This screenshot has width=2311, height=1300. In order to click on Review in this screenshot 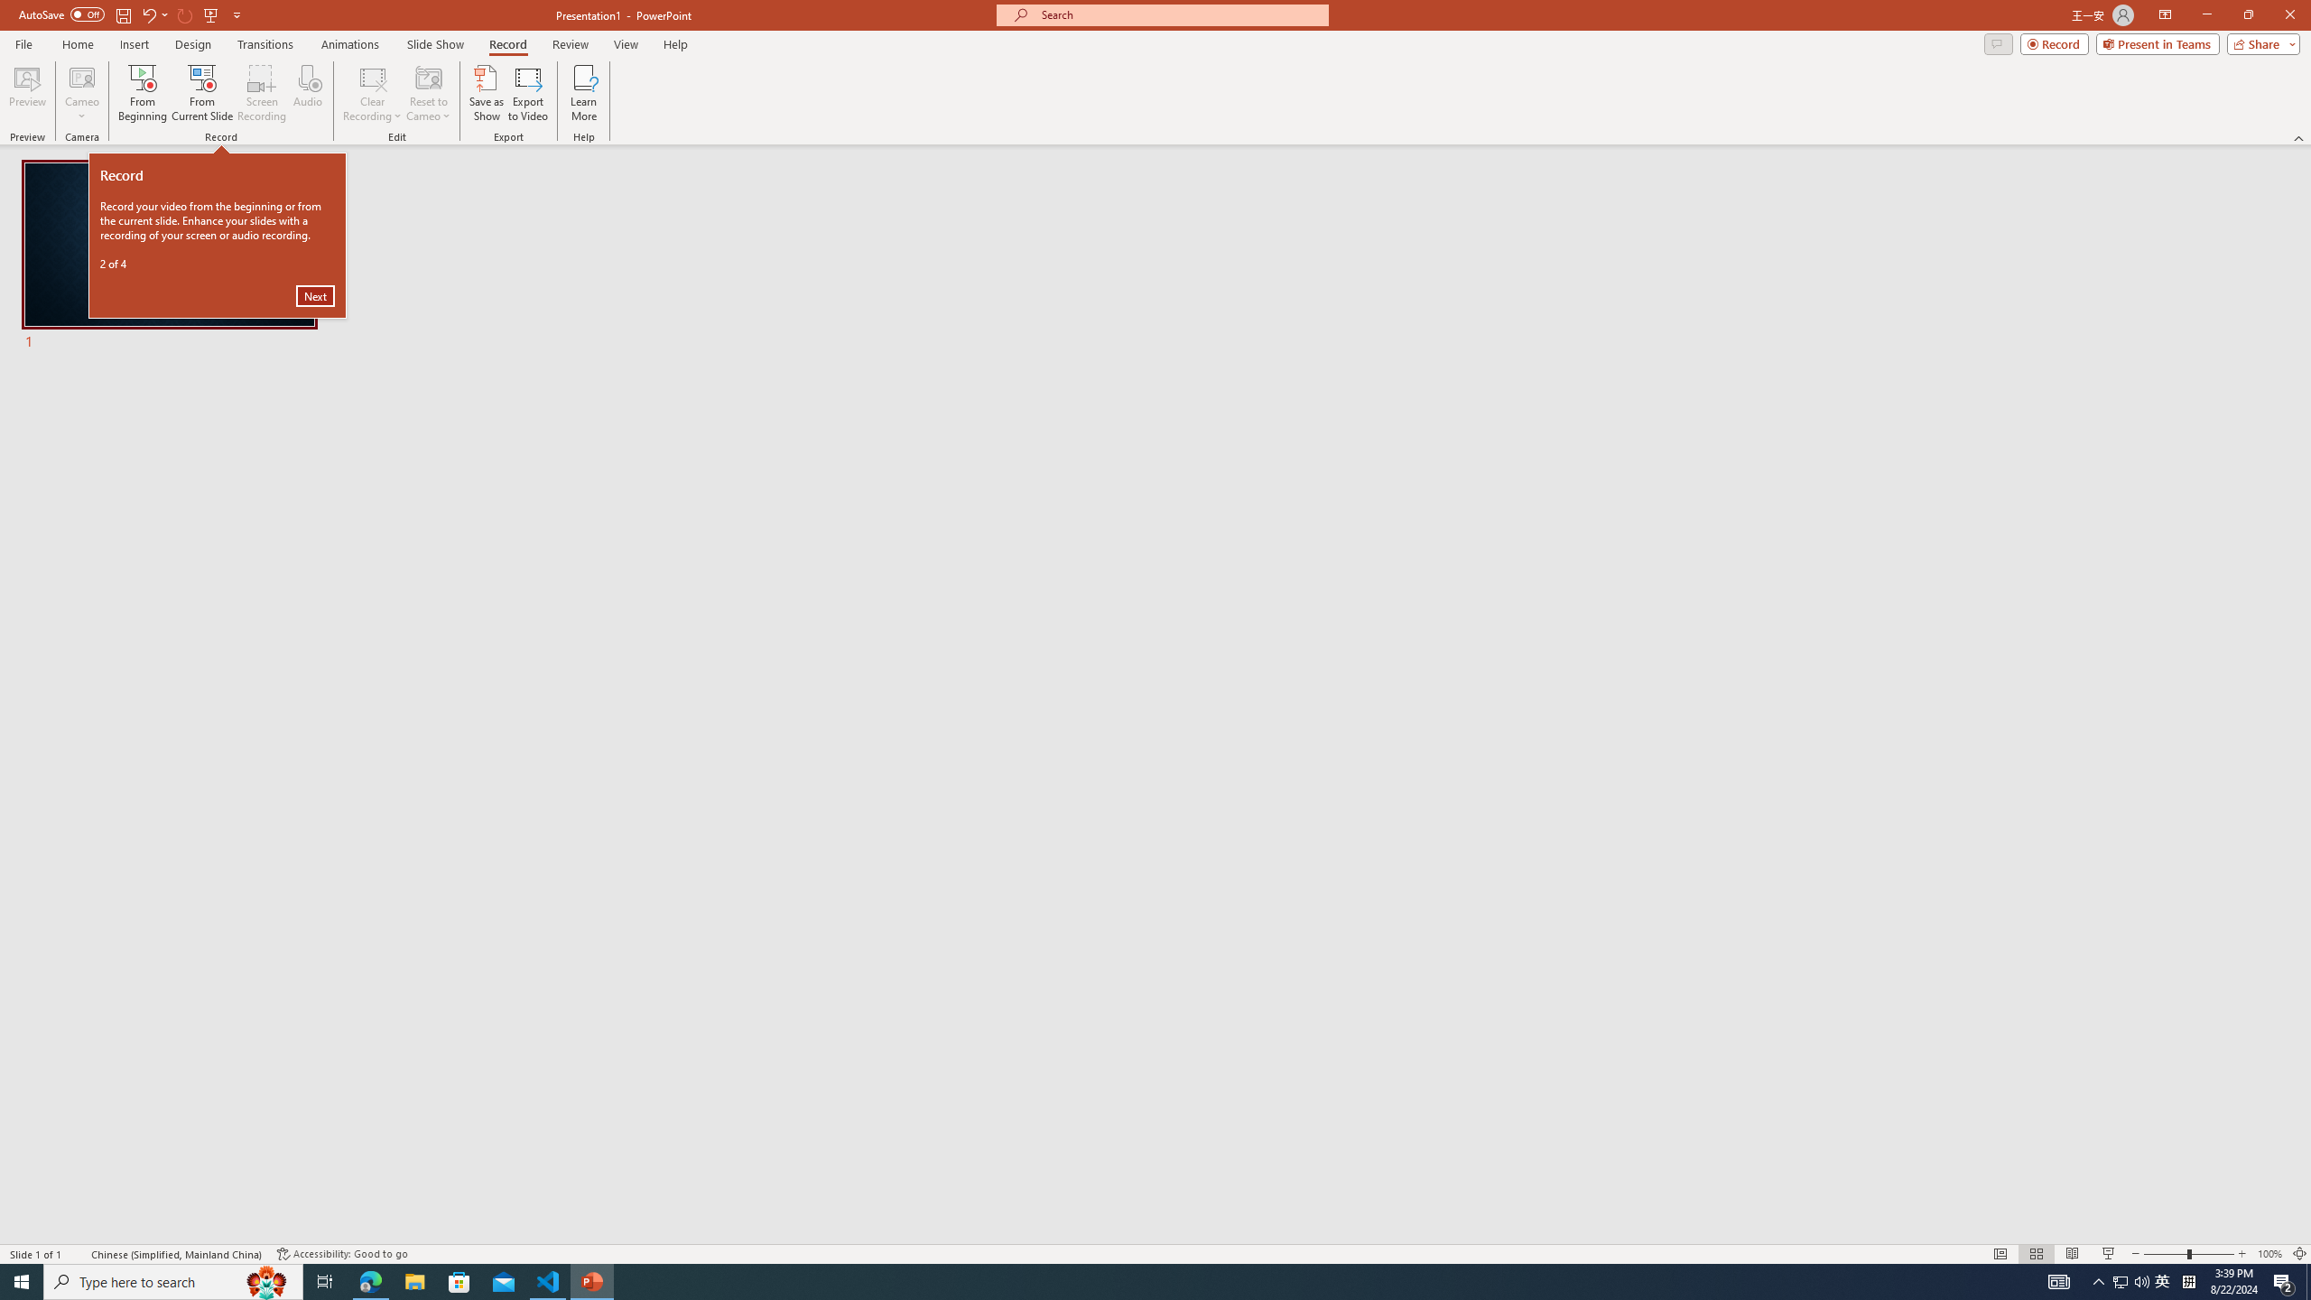, I will do `click(571, 44)`.